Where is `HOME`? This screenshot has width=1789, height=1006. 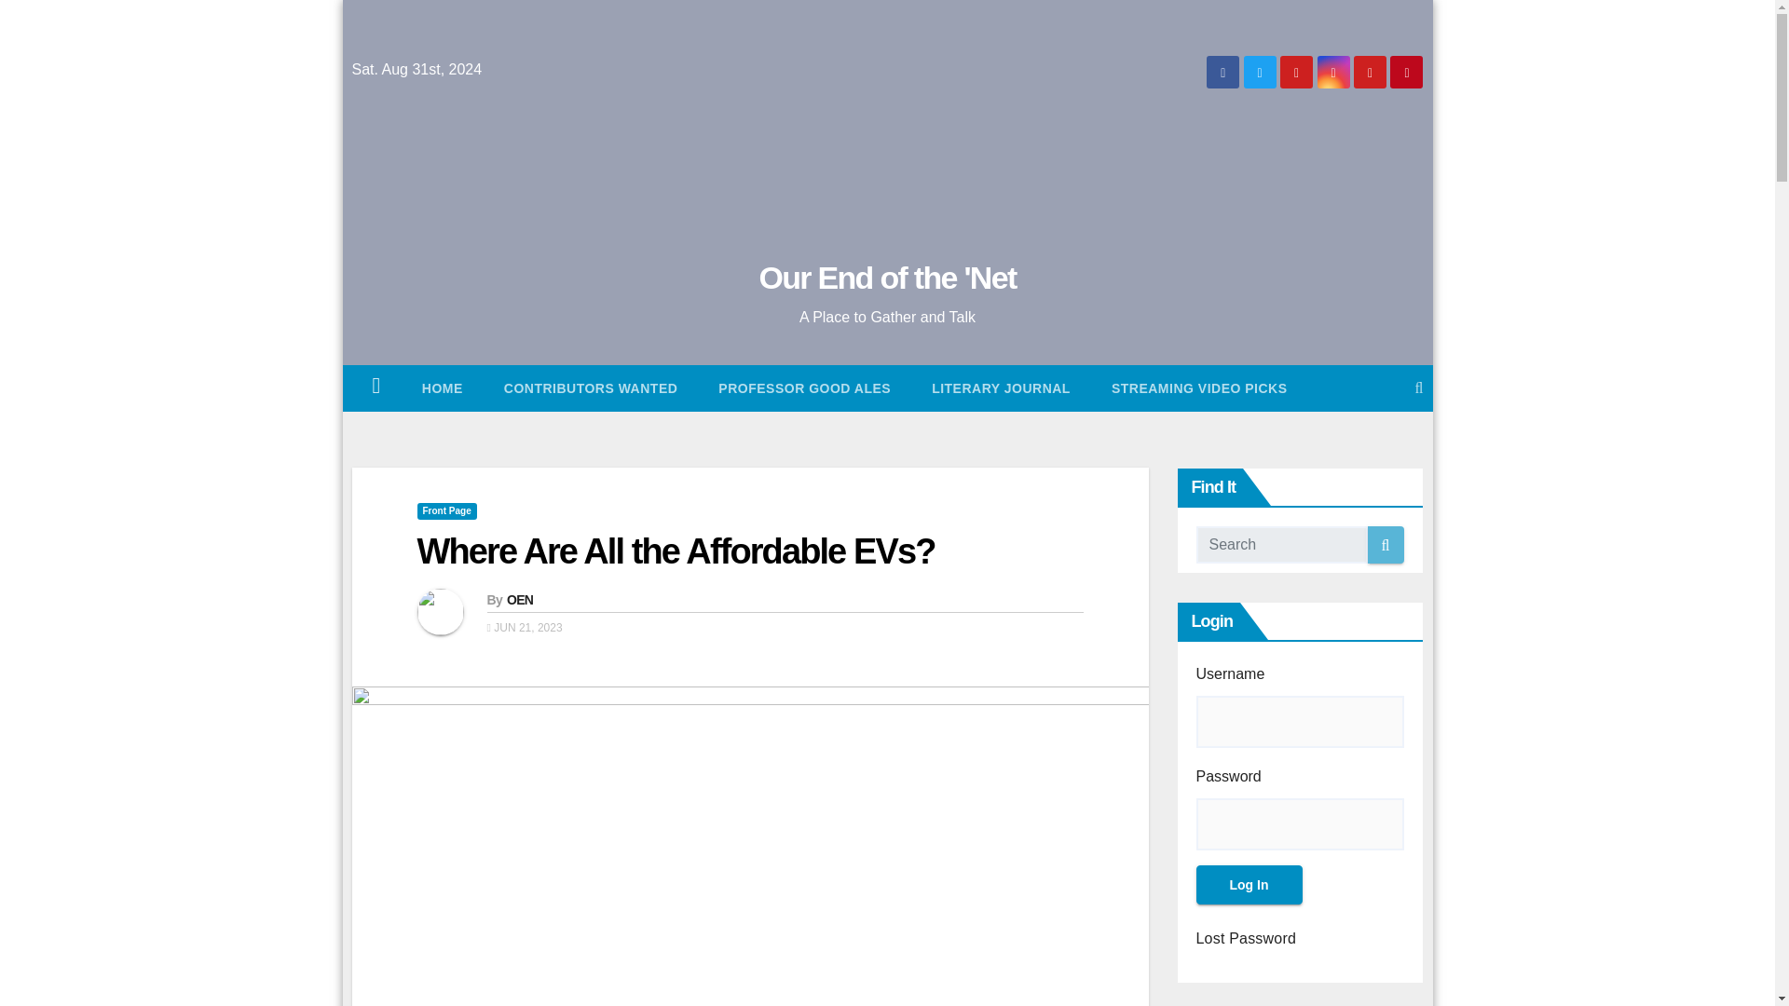 HOME is located at coordinates (442, 387).